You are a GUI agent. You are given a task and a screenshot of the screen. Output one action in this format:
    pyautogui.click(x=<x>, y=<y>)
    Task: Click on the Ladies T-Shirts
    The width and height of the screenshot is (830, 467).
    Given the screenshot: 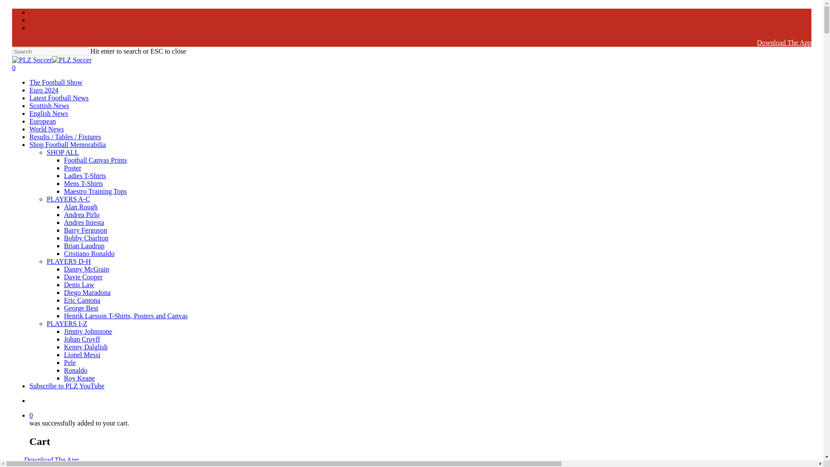 What is the action you would take?
    pyautogui.click(x=85, y=176)
    